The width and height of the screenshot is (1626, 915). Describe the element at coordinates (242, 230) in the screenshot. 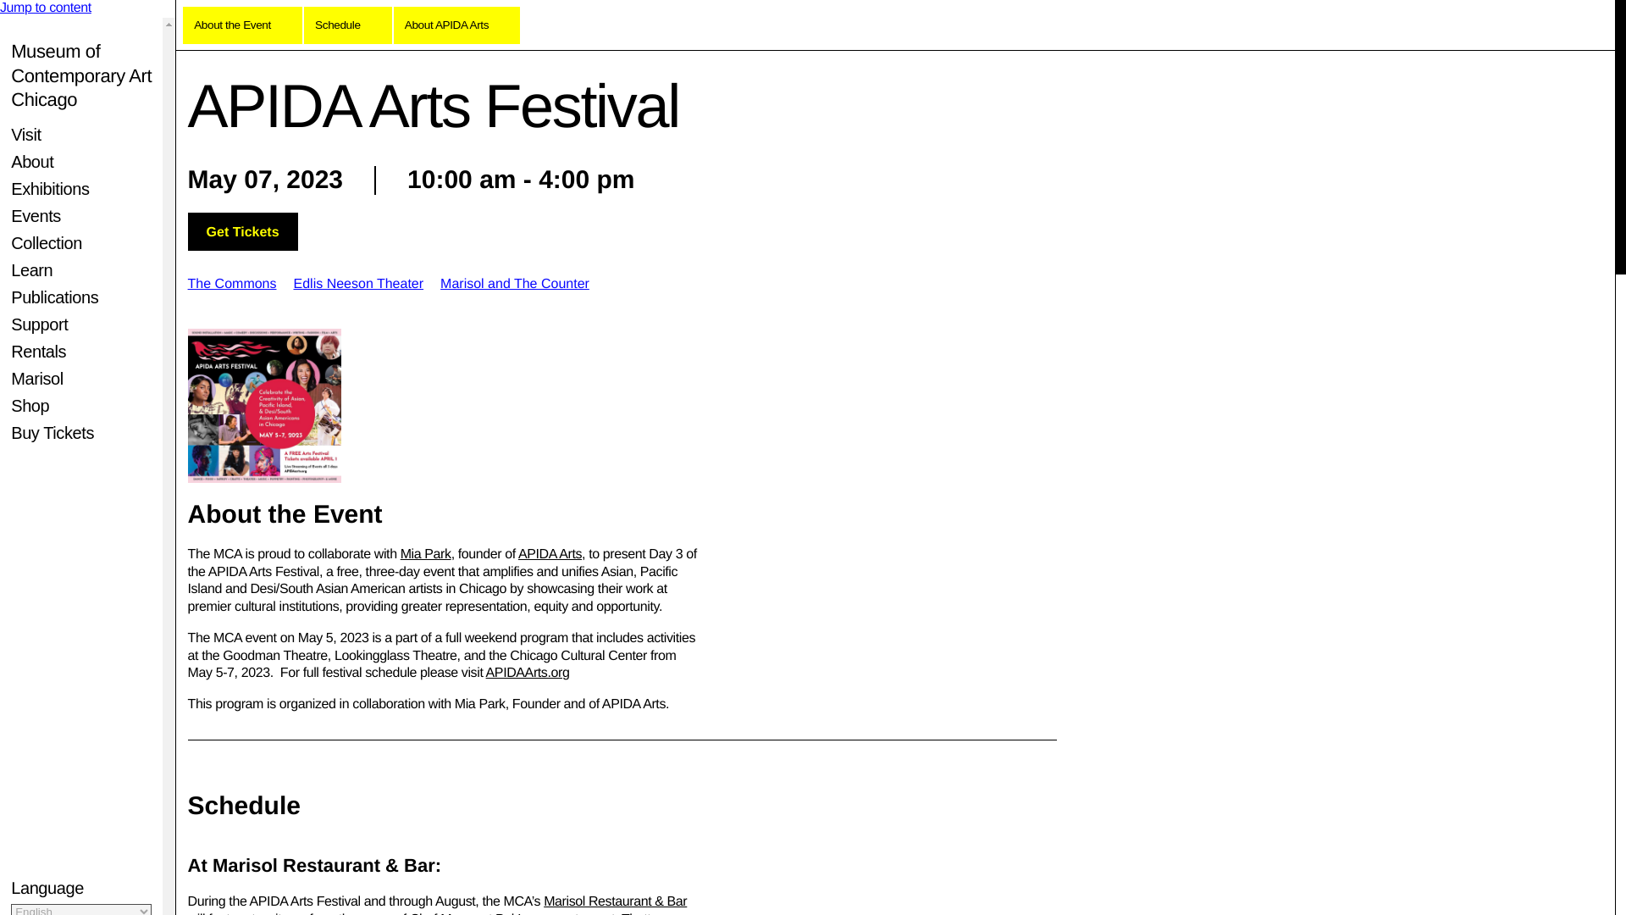

I see `Get Tickets` at that location.